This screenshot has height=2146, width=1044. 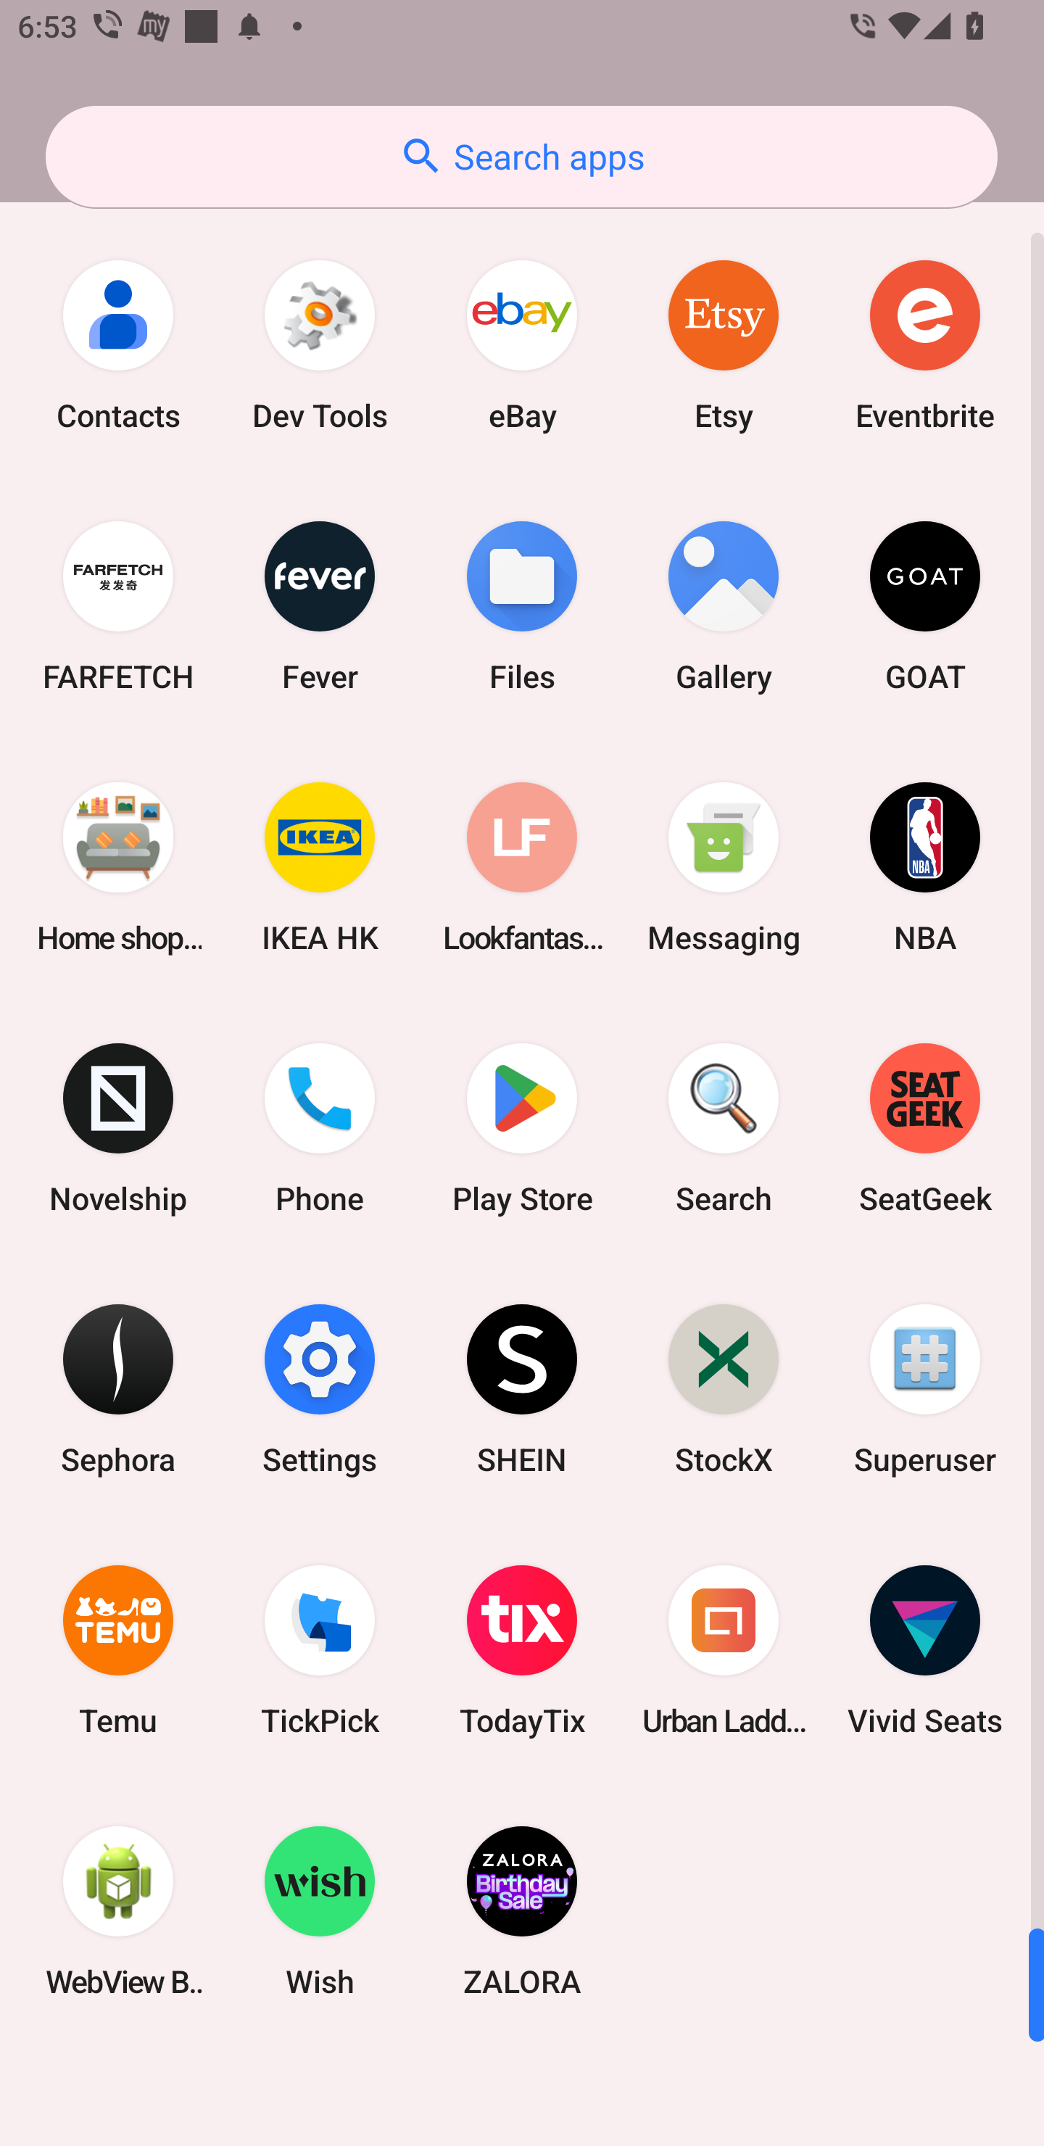 What do you see at coordinates (925, 1388) in the screenshot?
I see `Superuser` at bounding box center [925, 1388].